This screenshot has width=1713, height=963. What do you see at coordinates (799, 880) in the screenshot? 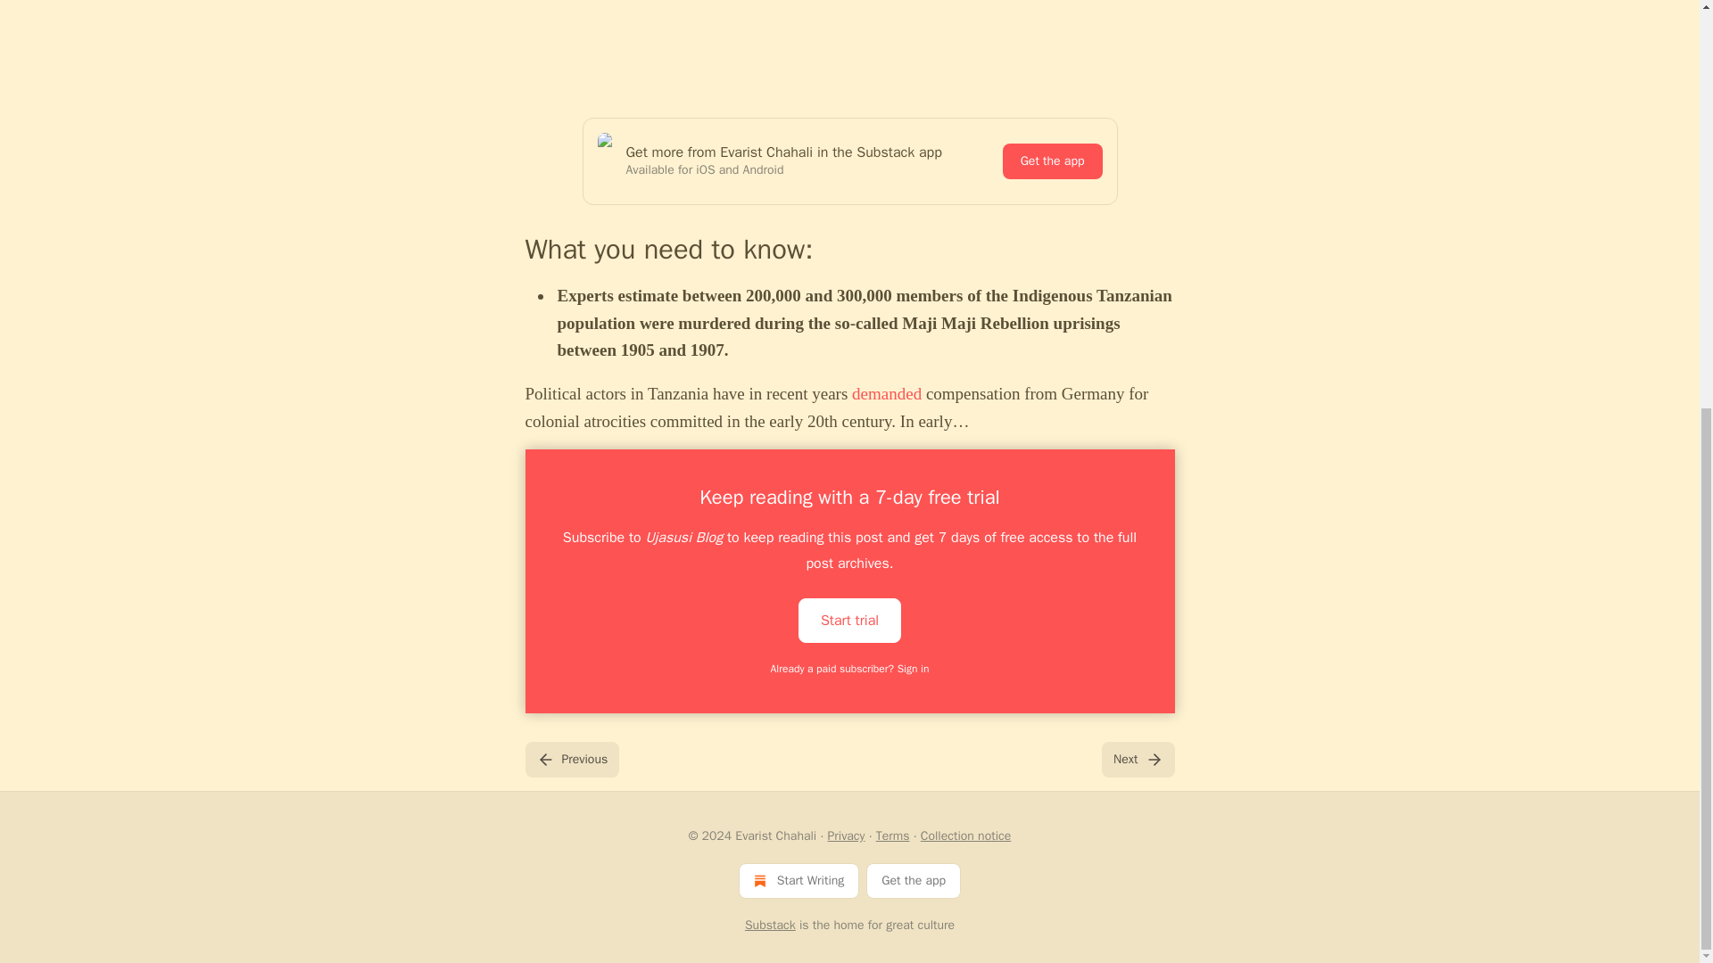
I see `Start Writing` at bounding box center [799, 880].